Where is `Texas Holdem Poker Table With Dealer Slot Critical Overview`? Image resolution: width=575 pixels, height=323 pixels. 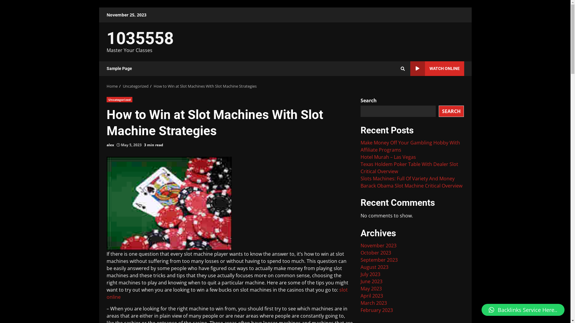
Texas Holdem Poker Table With Dealer Slot Critical Overview is located at coordinates (409, 168).